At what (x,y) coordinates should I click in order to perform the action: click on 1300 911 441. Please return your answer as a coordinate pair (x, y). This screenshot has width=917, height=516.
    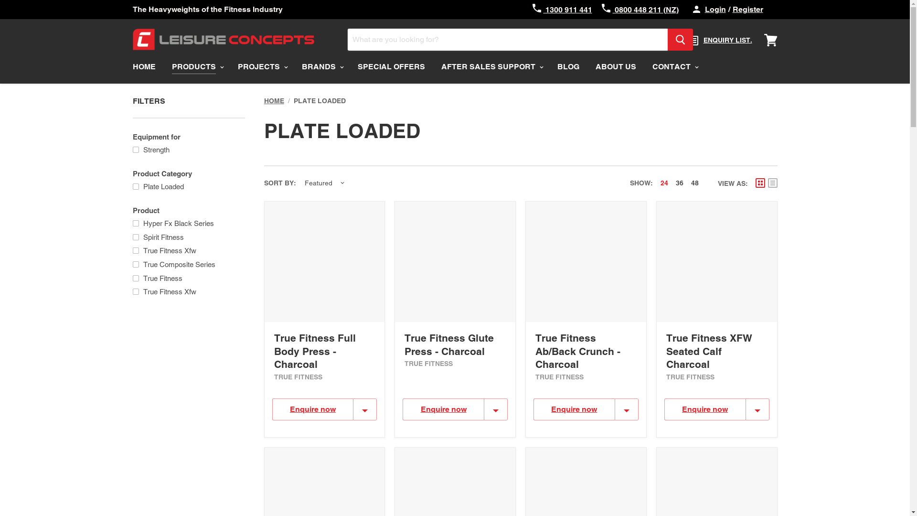
    Looking at the image, I should click on (562, 10).